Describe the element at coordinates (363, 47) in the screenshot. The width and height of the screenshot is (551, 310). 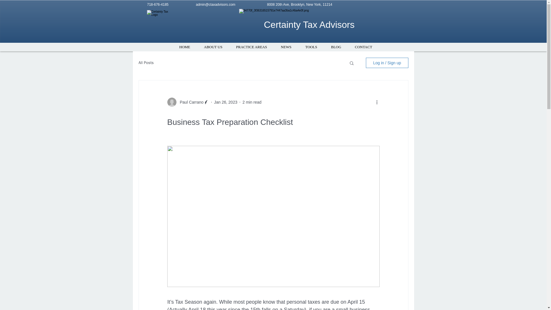
I see `CONTACT` at that location.